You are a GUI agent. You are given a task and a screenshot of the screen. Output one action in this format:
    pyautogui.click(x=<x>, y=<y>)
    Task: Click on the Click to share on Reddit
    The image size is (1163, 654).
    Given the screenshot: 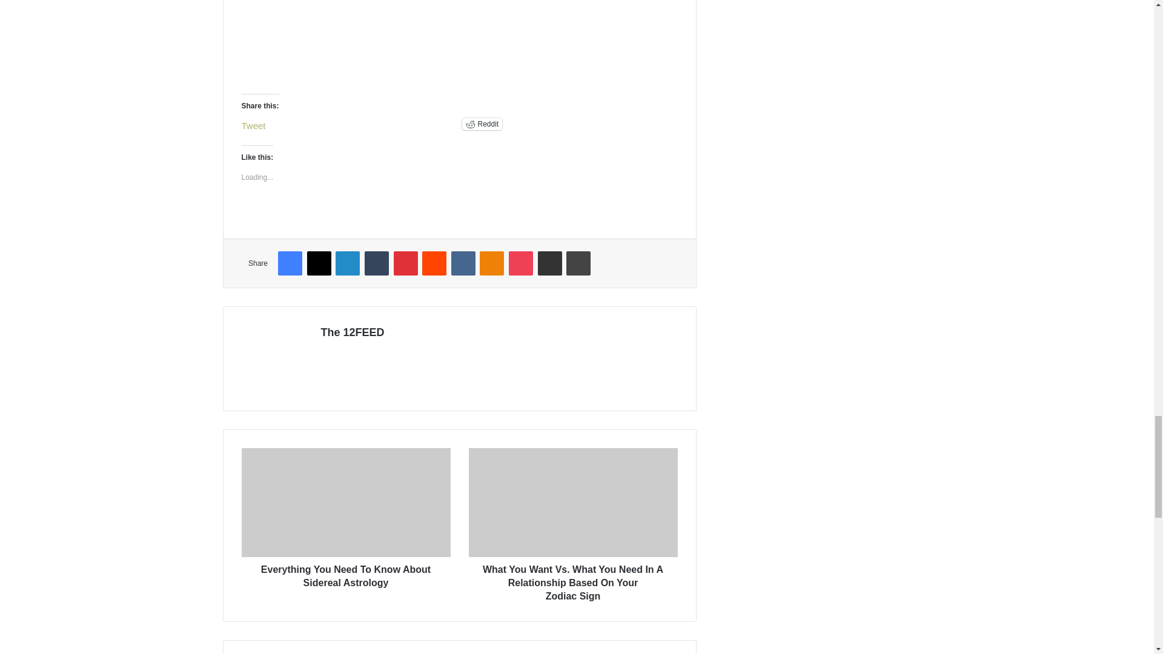 What is the action you would take?
    pyautogui.click(x=482, y=124)
    